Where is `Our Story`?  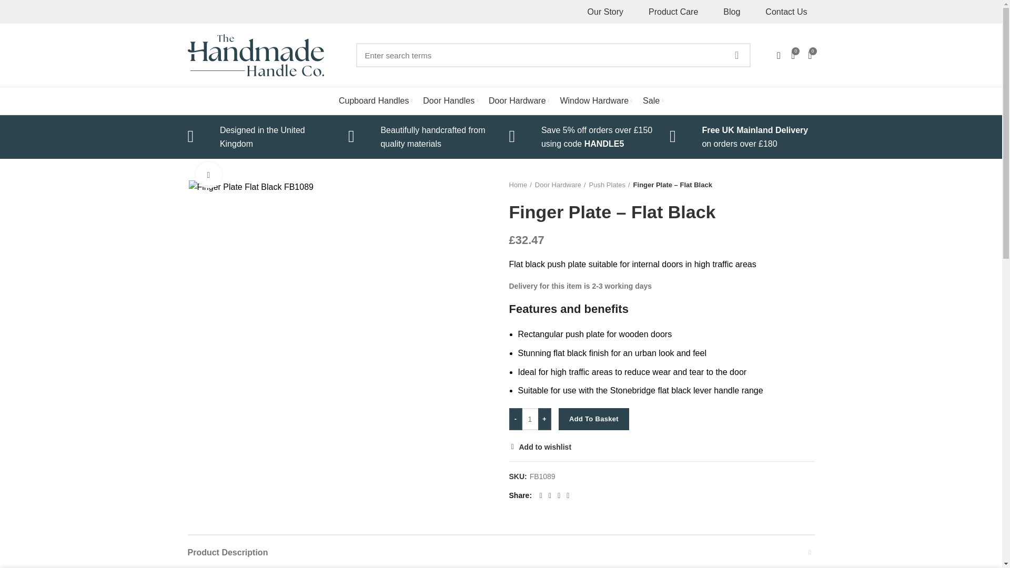 Our Story is located at coordinates (605, 12).